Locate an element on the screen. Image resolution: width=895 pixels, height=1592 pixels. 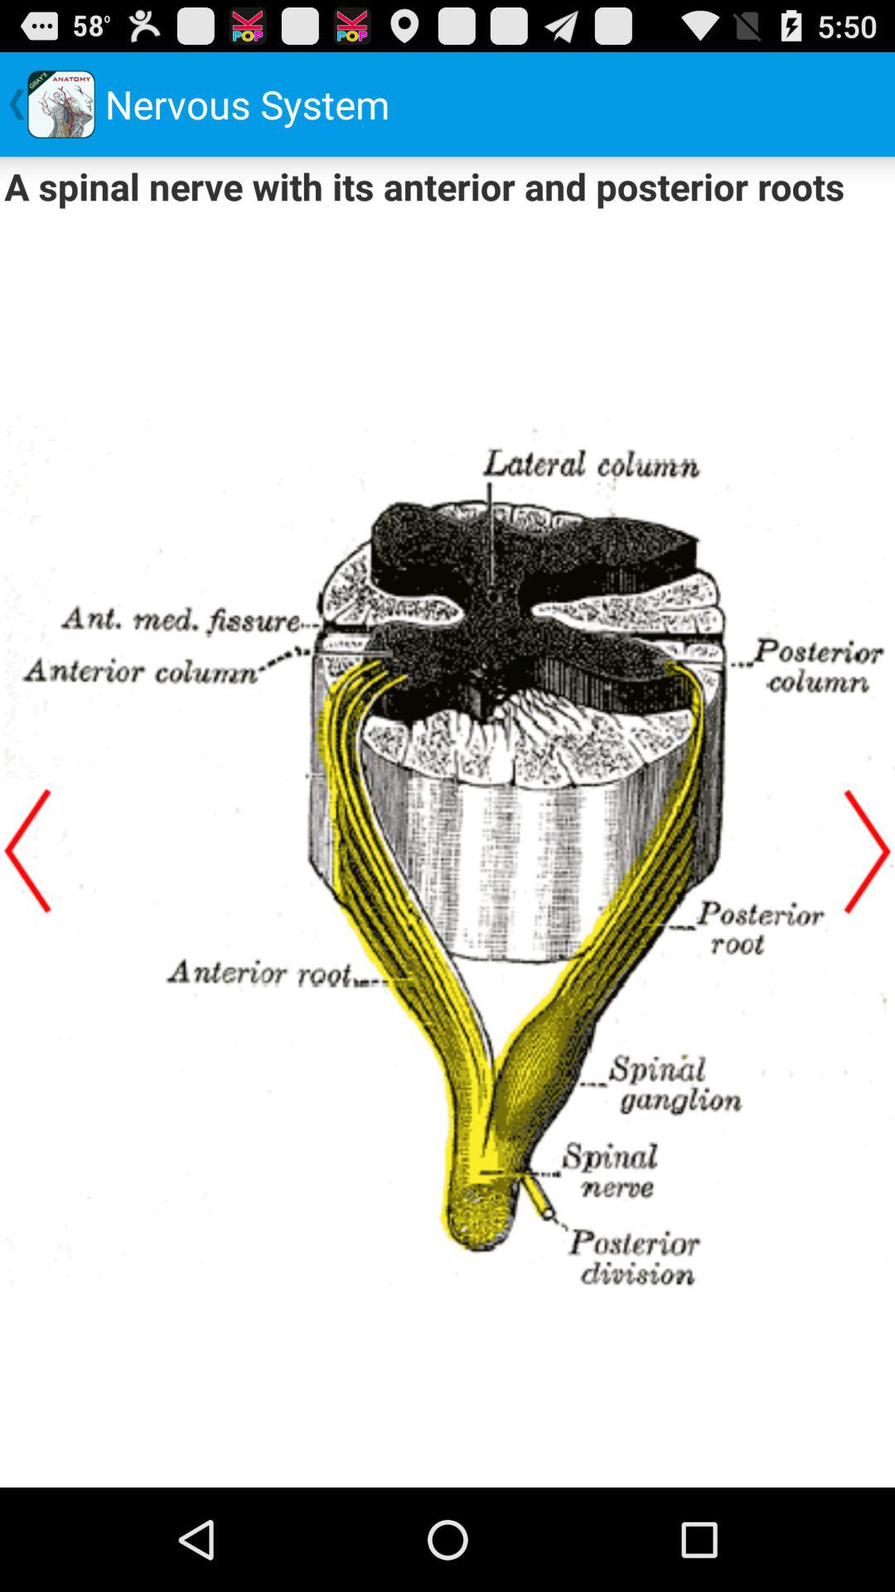
go back is located at coordinates (27, 851).